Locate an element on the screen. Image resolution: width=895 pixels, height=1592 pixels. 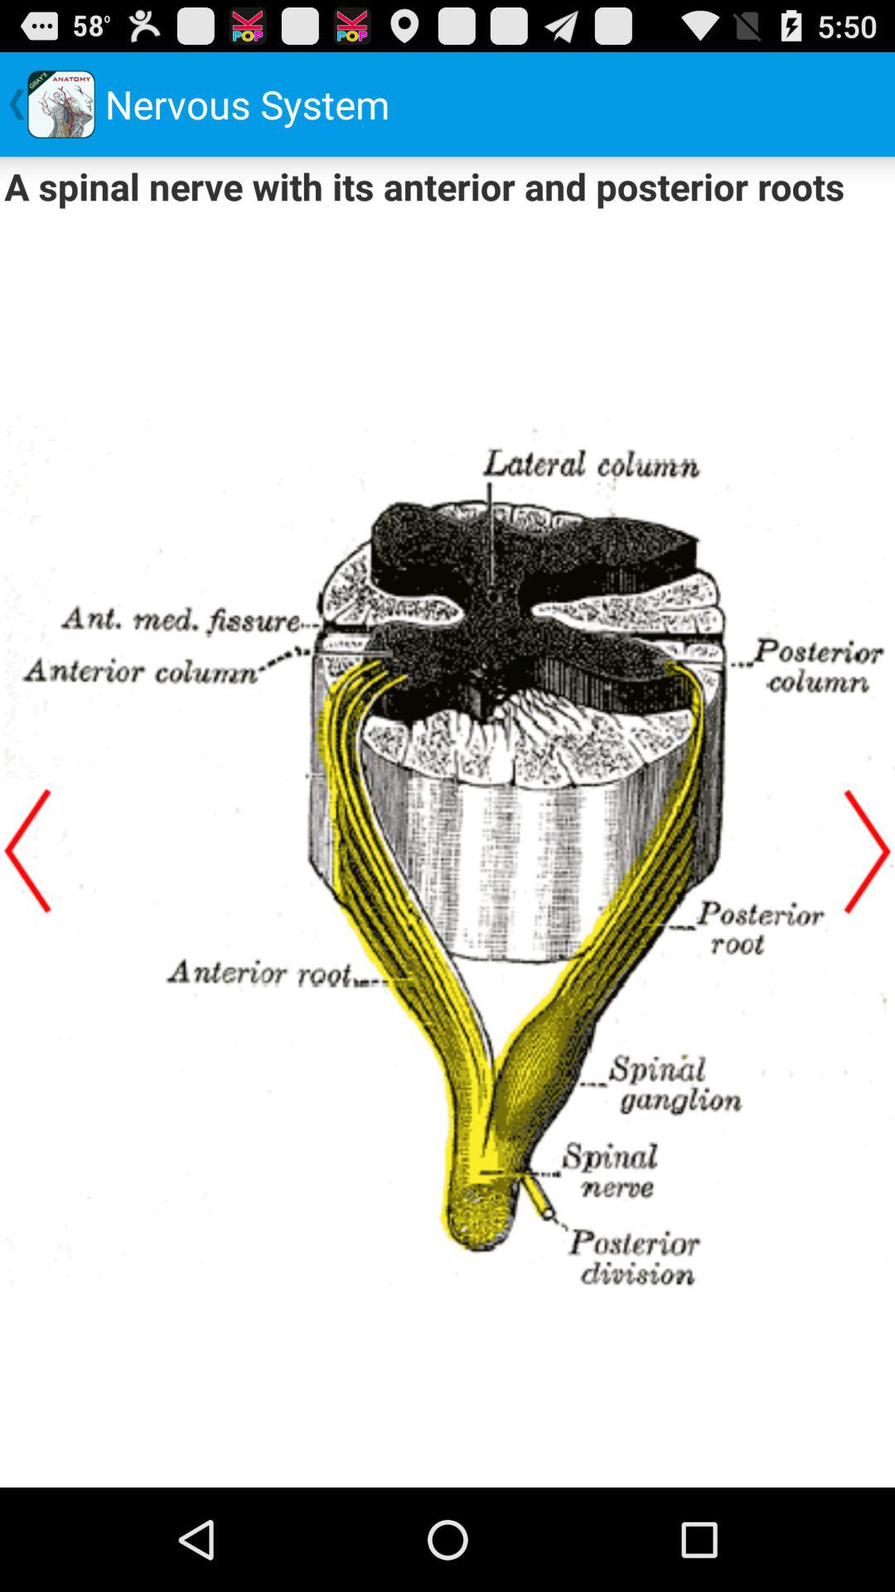
go back is located at coordinates (27, 851).